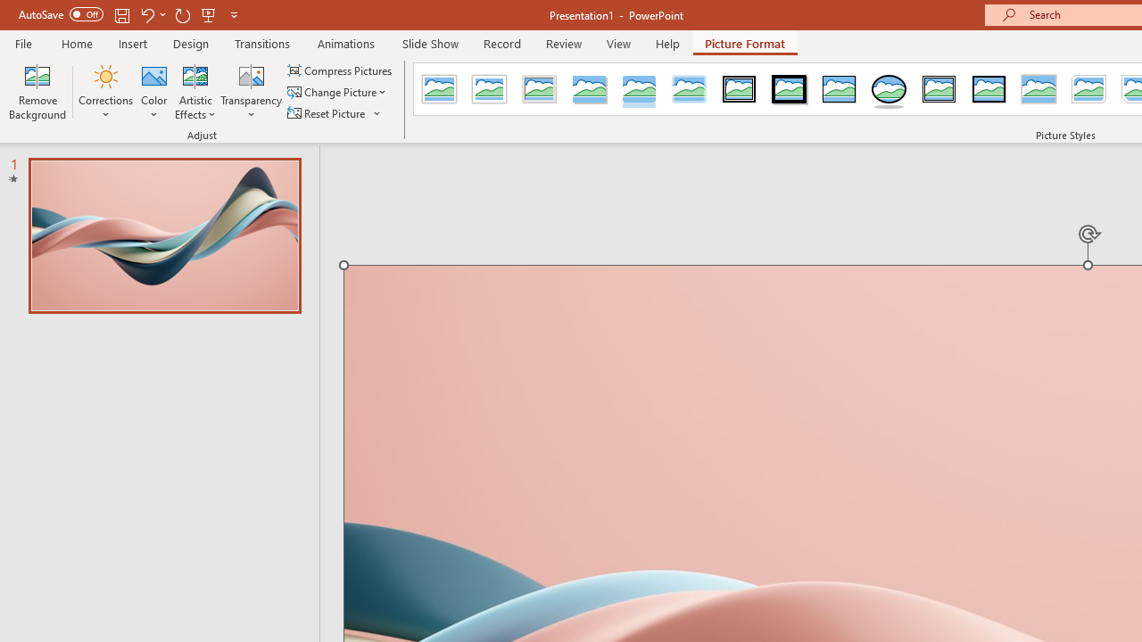 Image resolution: width=1142 pixels, height=642 pixels. I want to click on Artistic Effects, so click(195, 91).